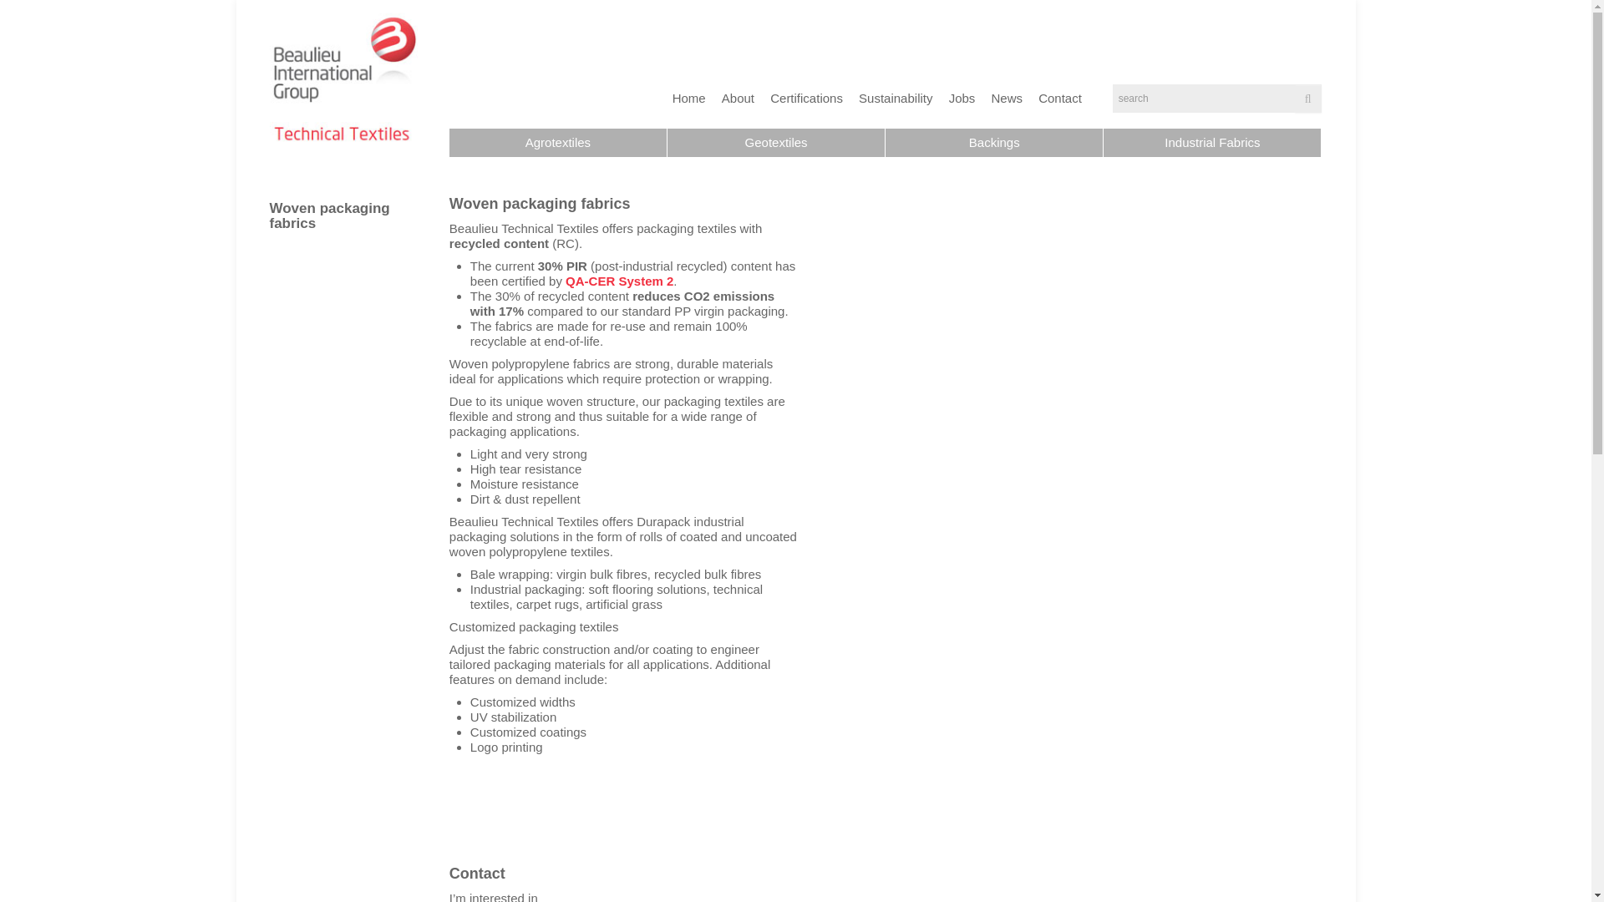 This screenshot has width=1604, height=902. Describe the element at coordinates (994, 142) in the screenshot. I see `Backings` at that location.